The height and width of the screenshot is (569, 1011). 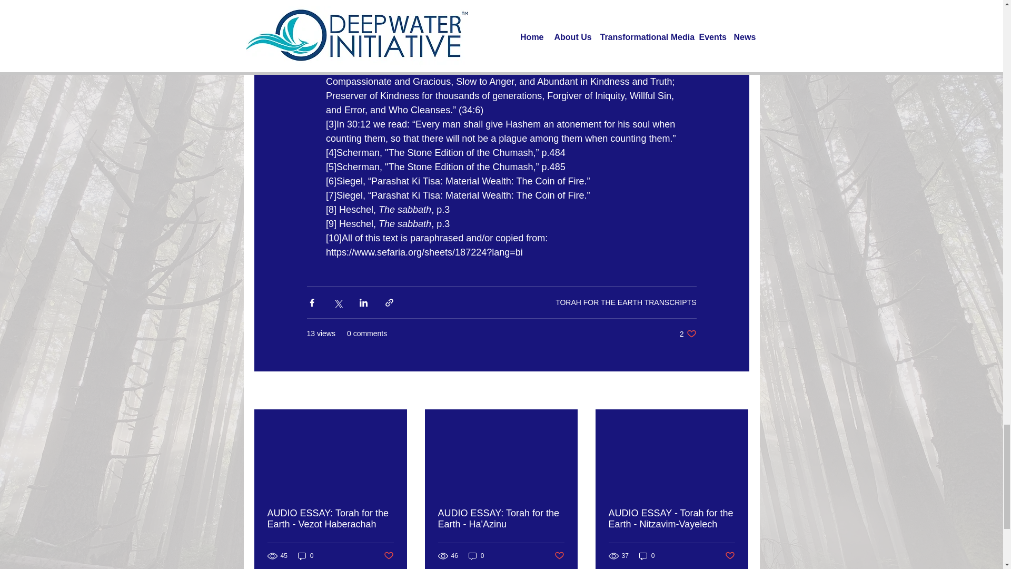 What do you see at coordinates (626, 302) in the screenshot?
I see `AUDIO ESSAY - Torah for the Earth - Nitzavim-Vayelech` at bounding box center [626, 302].